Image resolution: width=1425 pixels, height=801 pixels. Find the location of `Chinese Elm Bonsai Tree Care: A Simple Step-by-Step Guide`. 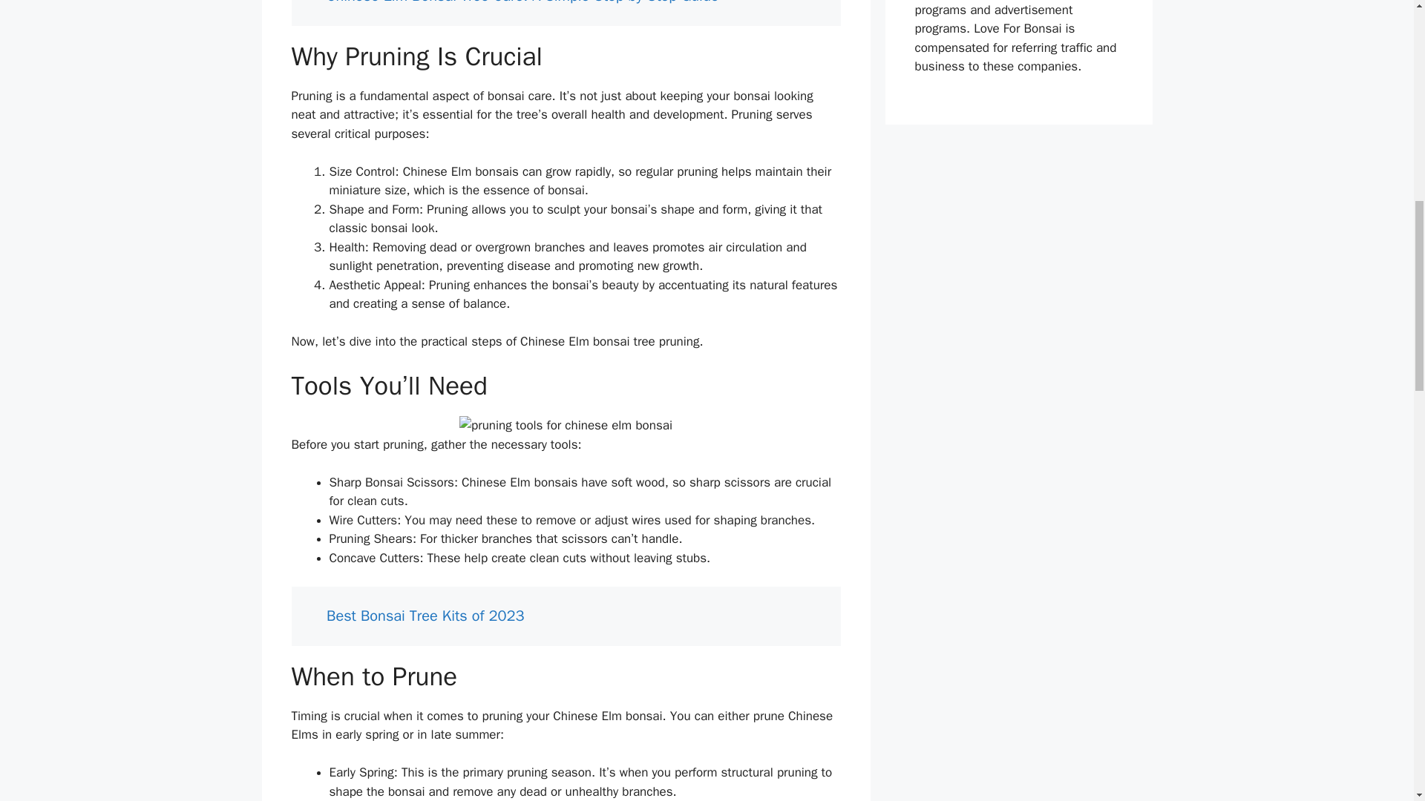

Chinese Elm Bonsai Tree Care: A Simple Step-by-Step Guide is located at coordinates (522, 2).